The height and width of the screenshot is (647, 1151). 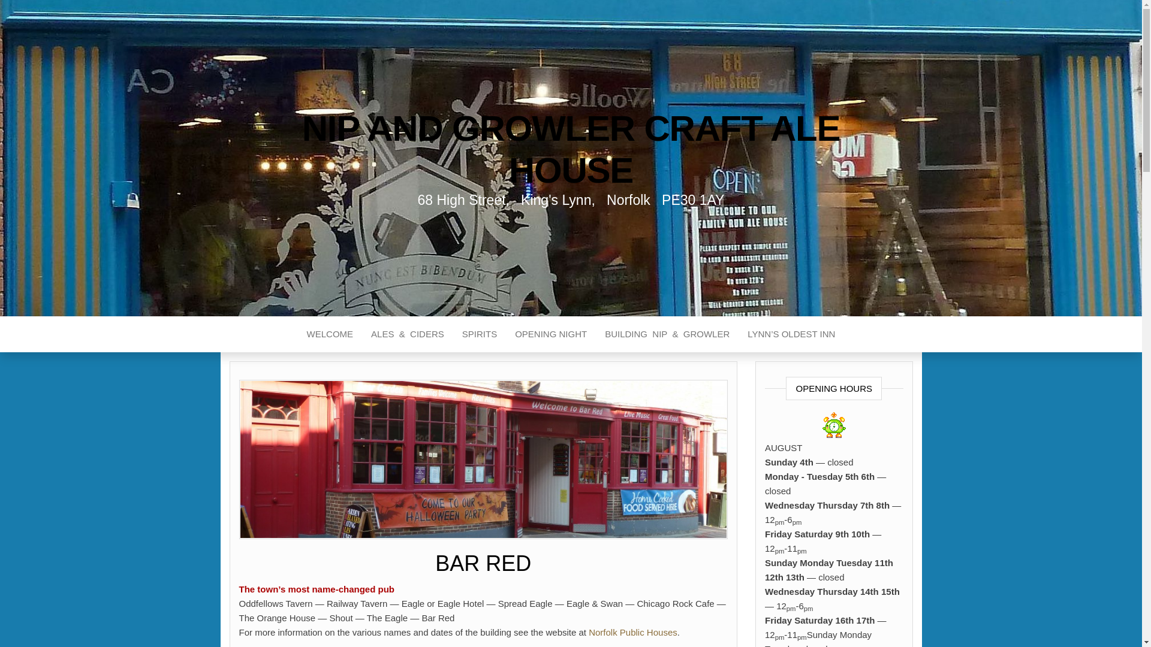 I want to click on NIP AND GROWLER CRAFT ALE HOUSE, so click(x=571, y=149).